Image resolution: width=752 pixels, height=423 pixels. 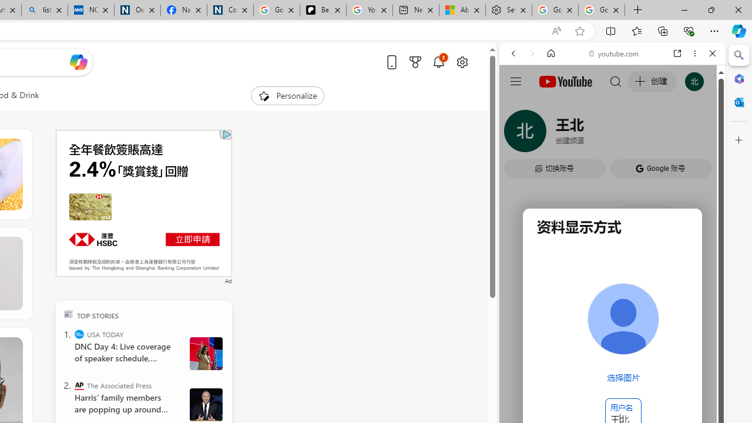 What do you see at coordinates (699, 134) in the screenshot?
I see `Preferences` at bounding box center [699, 134].